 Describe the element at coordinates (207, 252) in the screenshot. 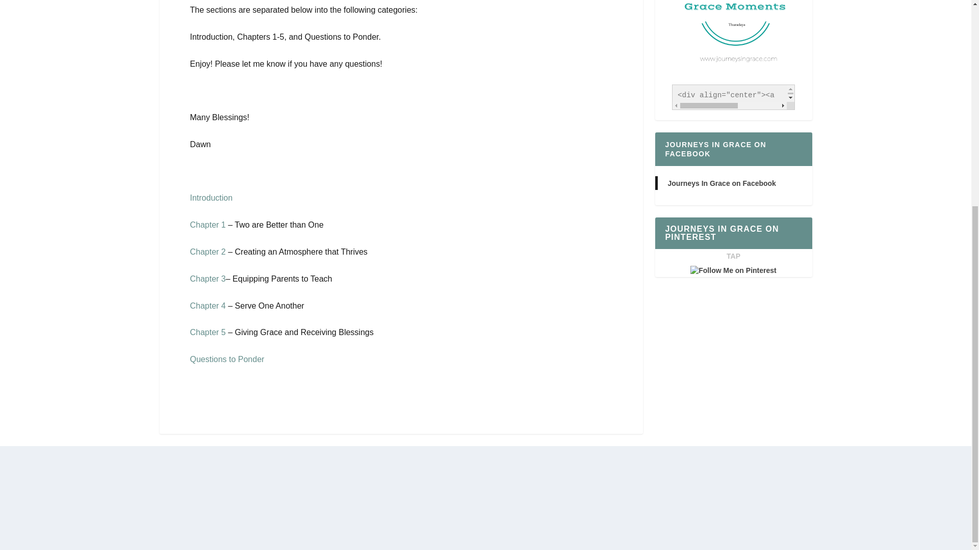

I see `Chapter 2` at that location.